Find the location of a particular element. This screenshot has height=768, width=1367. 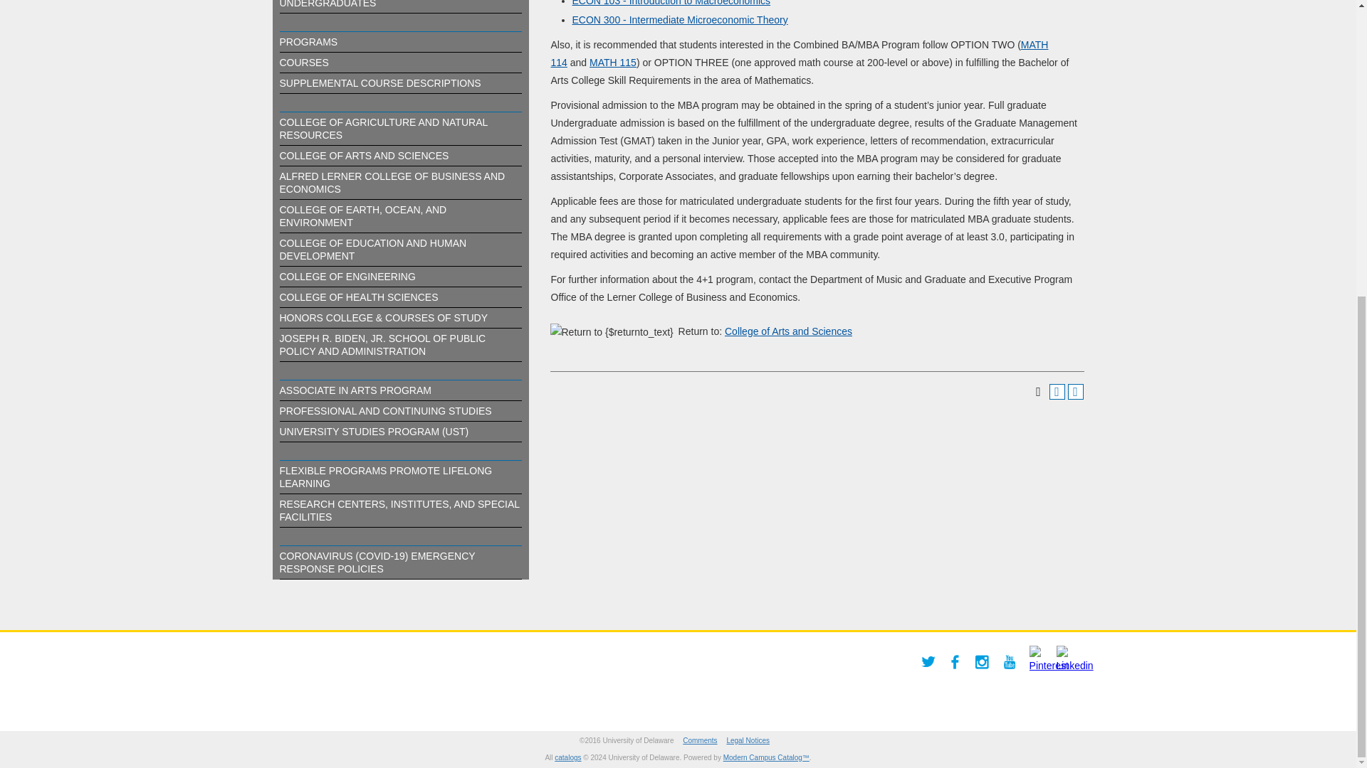

PROFESSIONAL AND CONTINUING STUDIES is located at coordinates (384, 411).